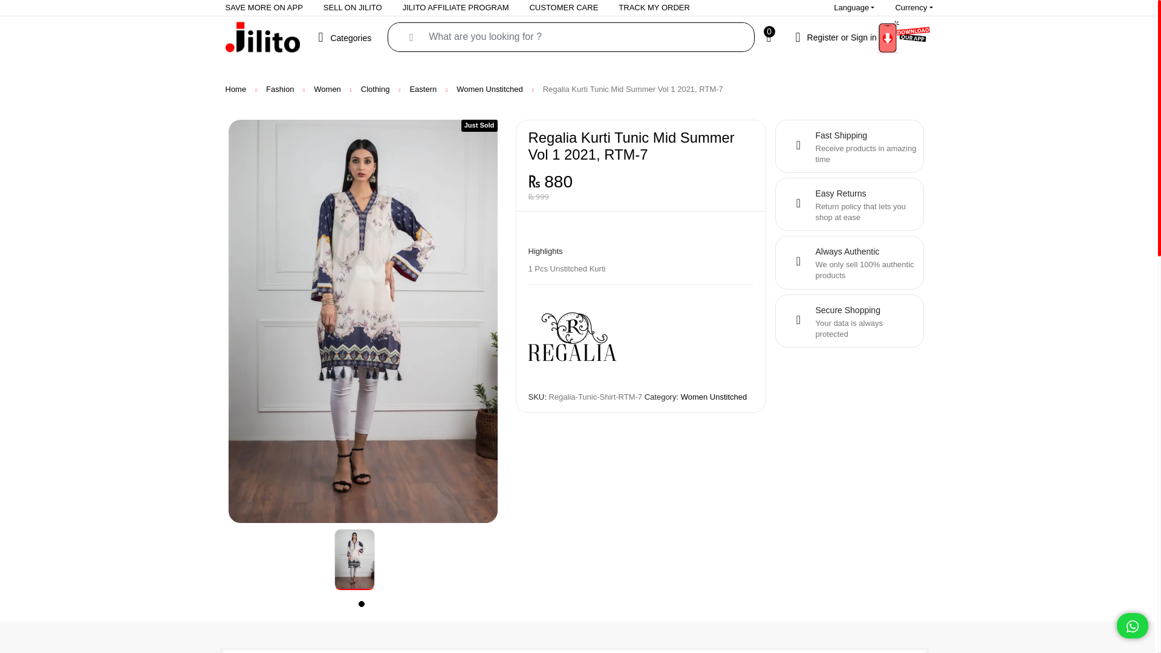 The image size is (1161, 653). What do you see at coordinates (455, 7) in the screenshot?
I see `JILITO AFFILIATE PROGRAM` at bounding box center [455, 7].